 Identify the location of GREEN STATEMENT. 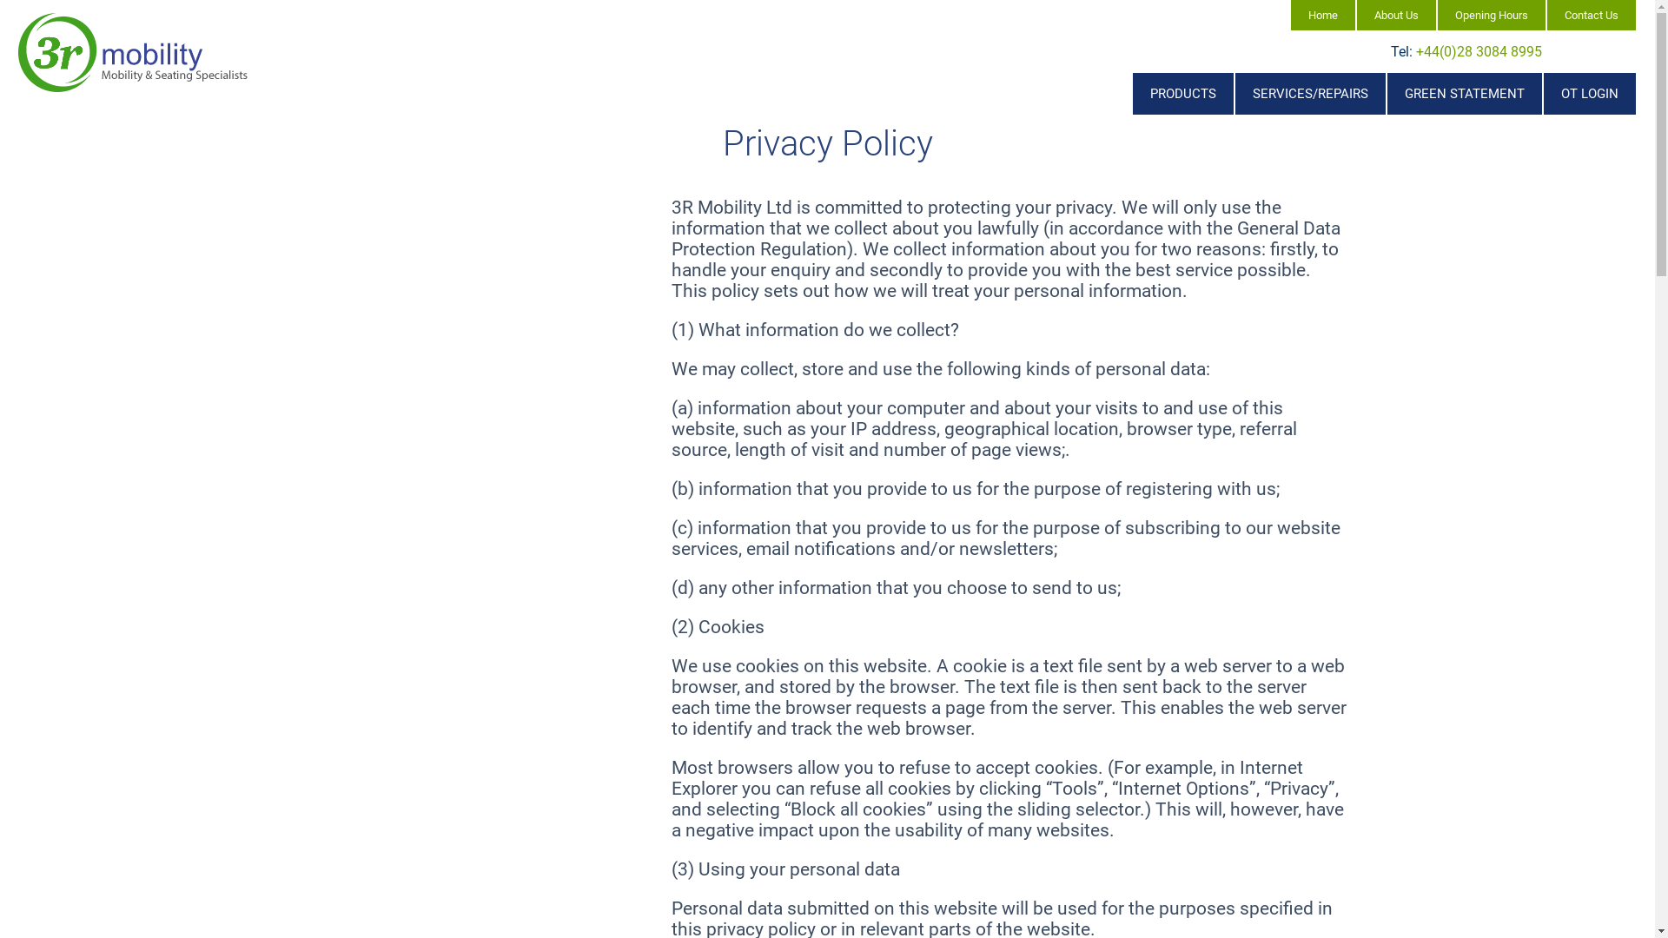
(1465, 94).